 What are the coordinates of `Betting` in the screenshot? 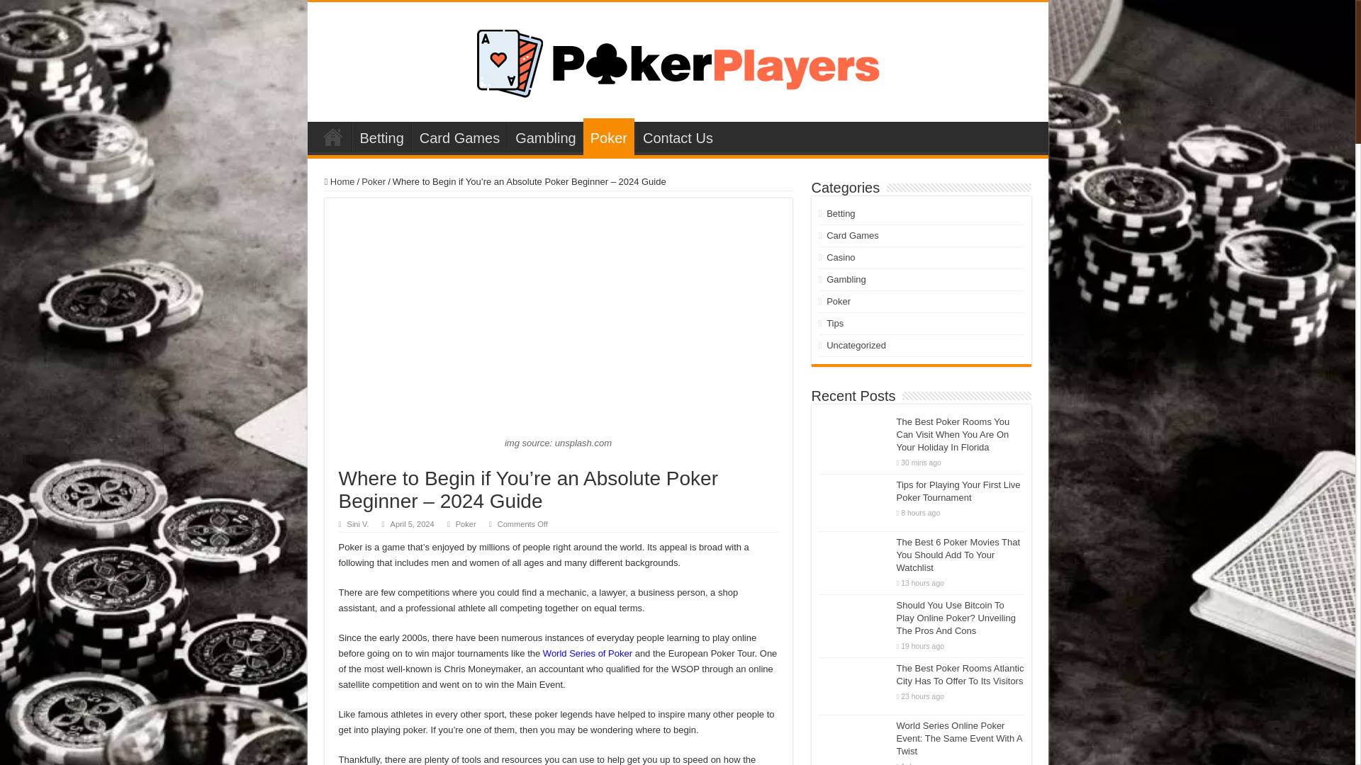 It's located at (381, 136).